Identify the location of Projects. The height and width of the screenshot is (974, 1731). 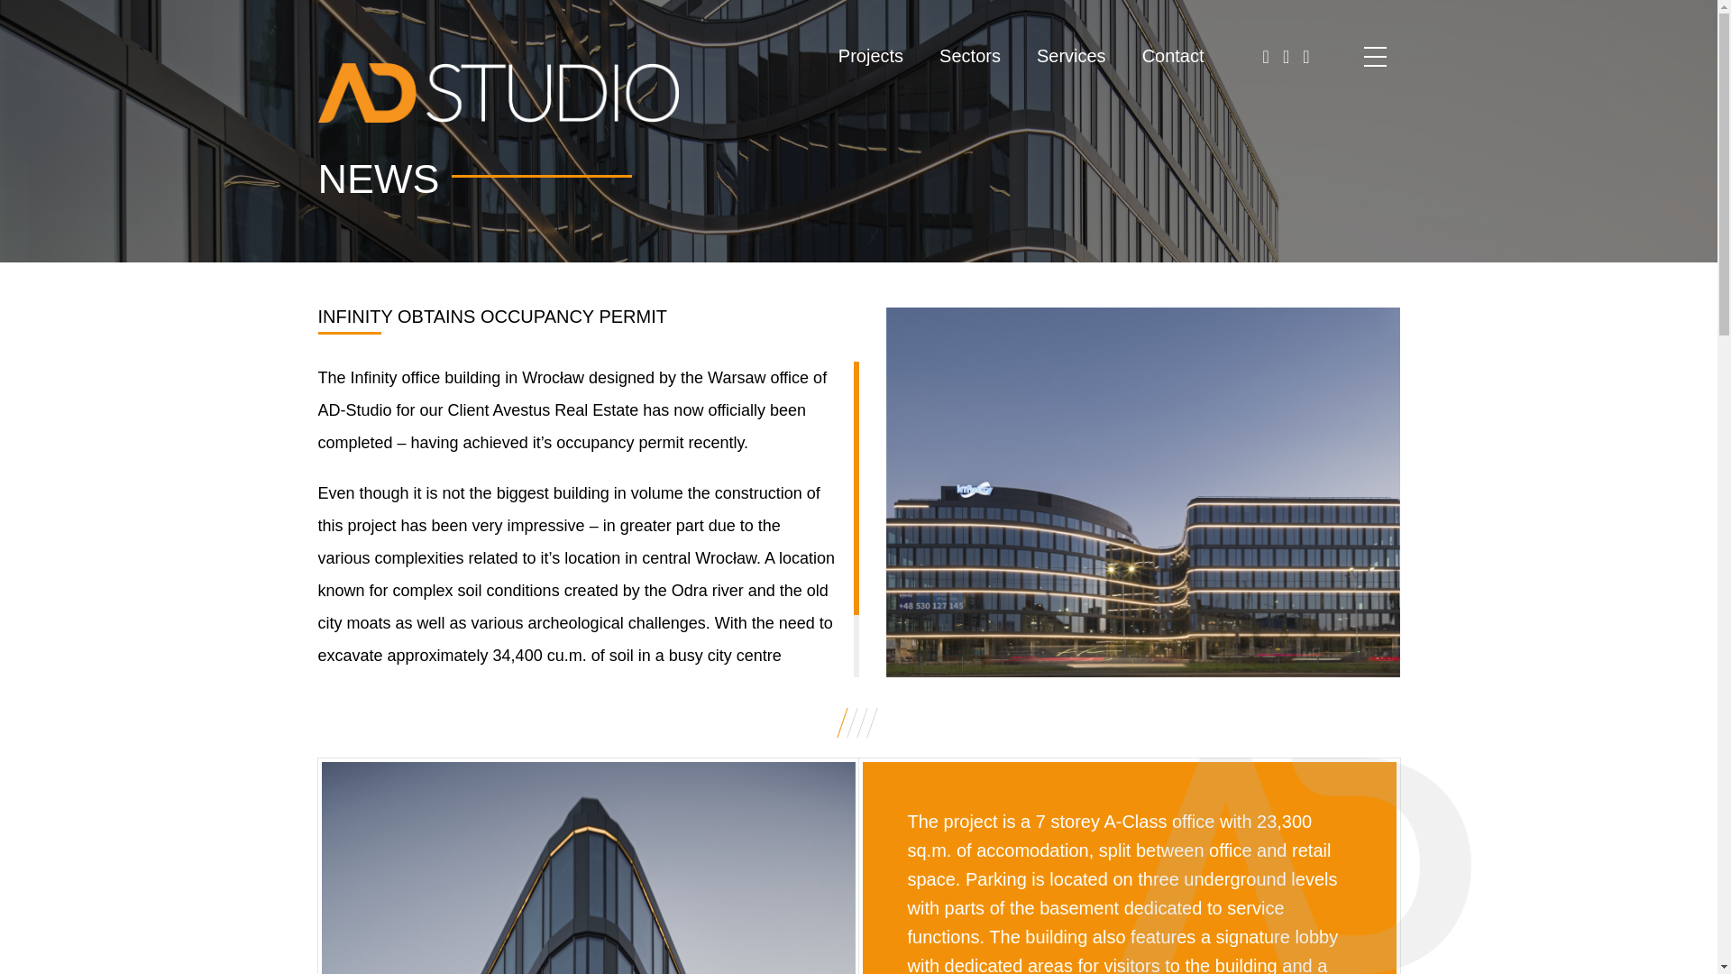
(871, 56).